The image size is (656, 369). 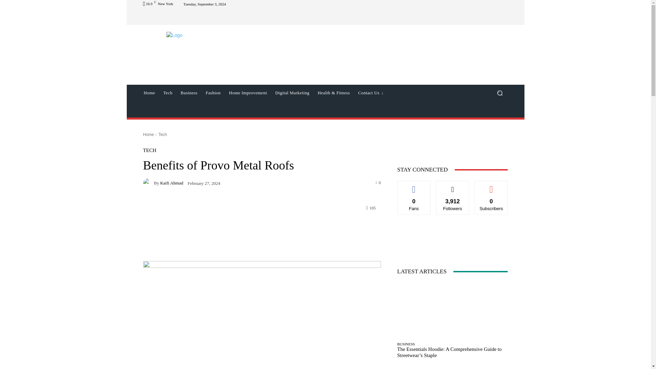 What do you see at coordinates (262, 315) in the screenshot?
I see `home-blog-68-1065x597-1` at bounding box center [262, 315].